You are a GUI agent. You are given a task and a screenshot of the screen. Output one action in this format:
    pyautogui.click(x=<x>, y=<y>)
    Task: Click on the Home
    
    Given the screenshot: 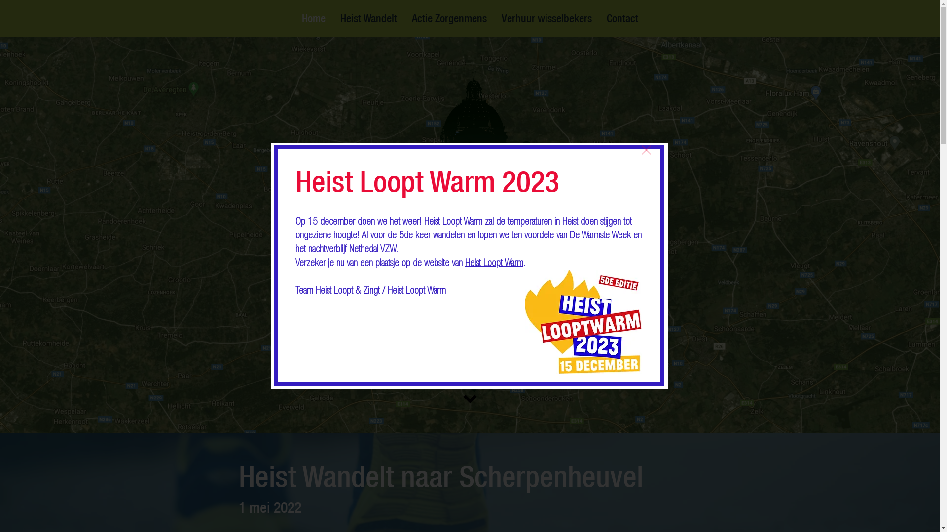 What is the action you would take?
    pyautogui.click(x=313, y=18)
    